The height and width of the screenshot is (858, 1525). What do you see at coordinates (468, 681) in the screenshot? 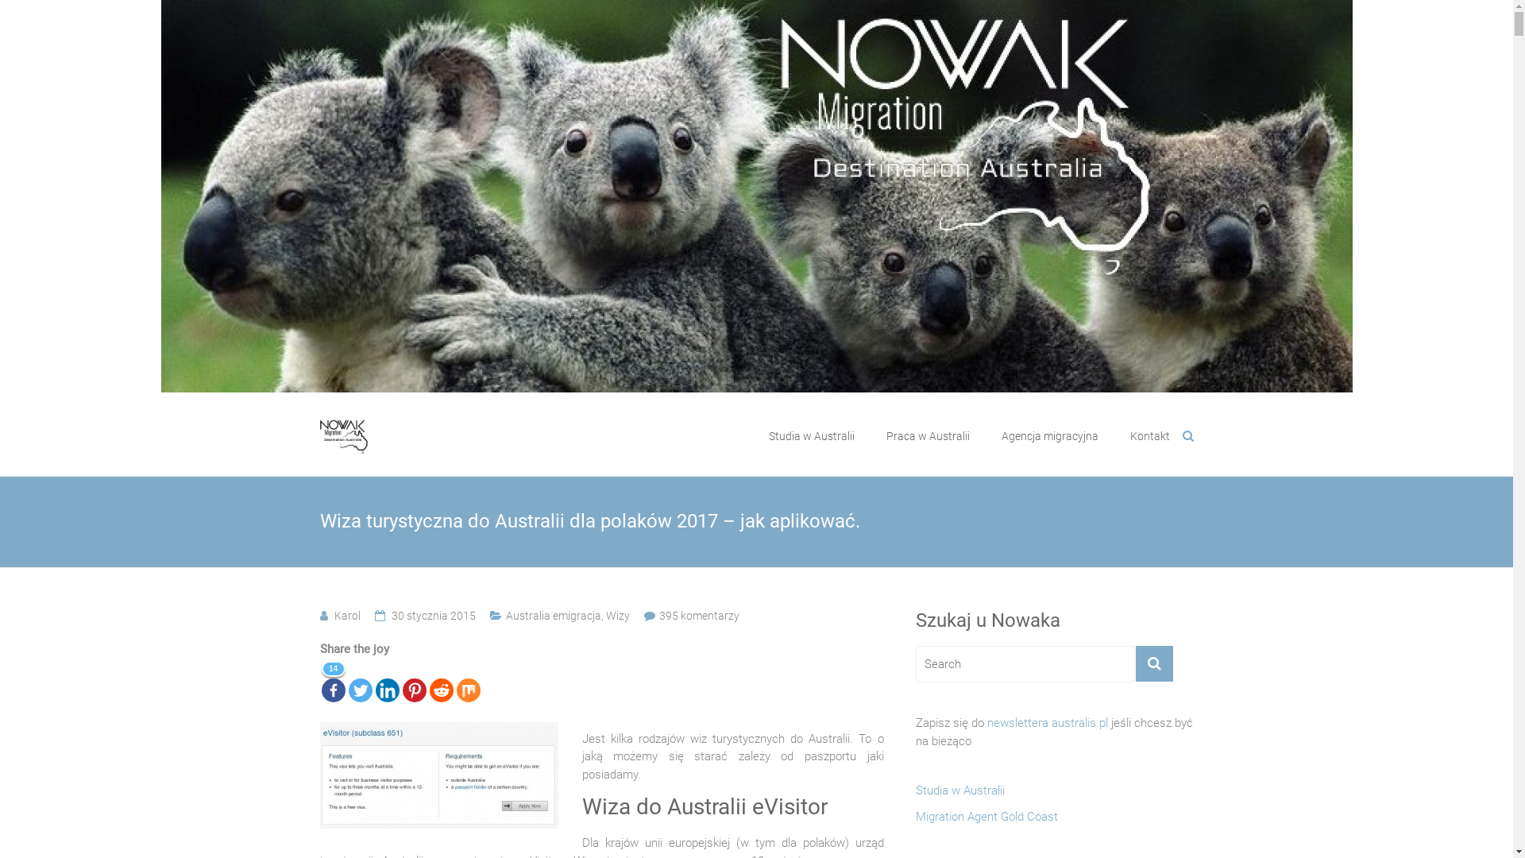
I see `Mix` at bounding box center [468, 681].